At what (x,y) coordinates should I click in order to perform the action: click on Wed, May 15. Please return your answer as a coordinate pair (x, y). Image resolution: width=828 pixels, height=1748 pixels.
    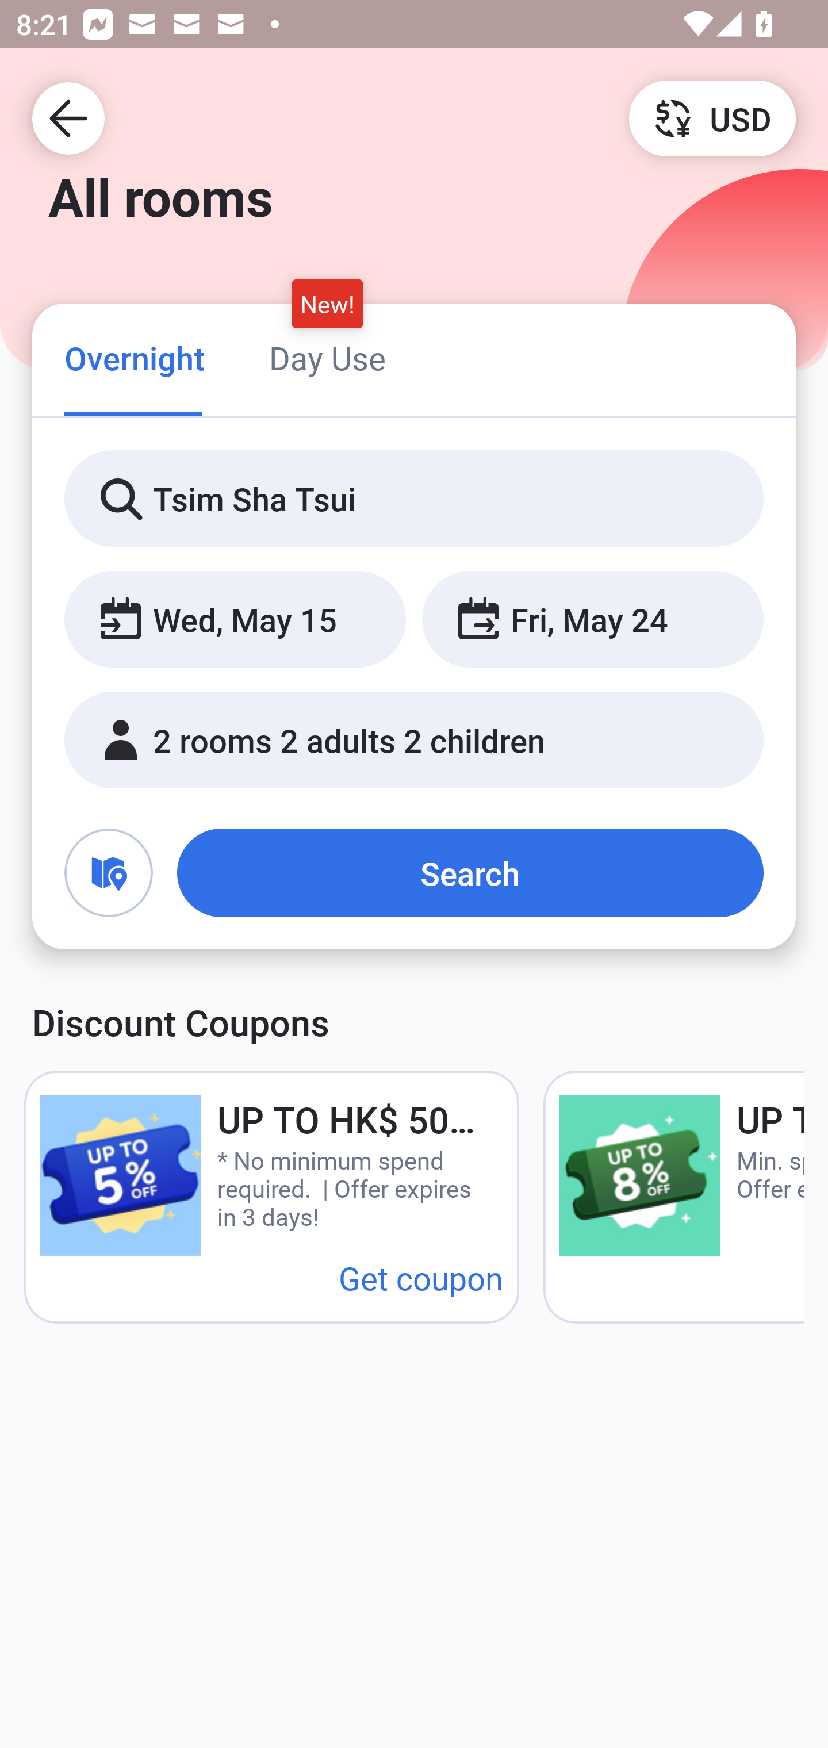
    Looking at the image, I should click on (235, 620).